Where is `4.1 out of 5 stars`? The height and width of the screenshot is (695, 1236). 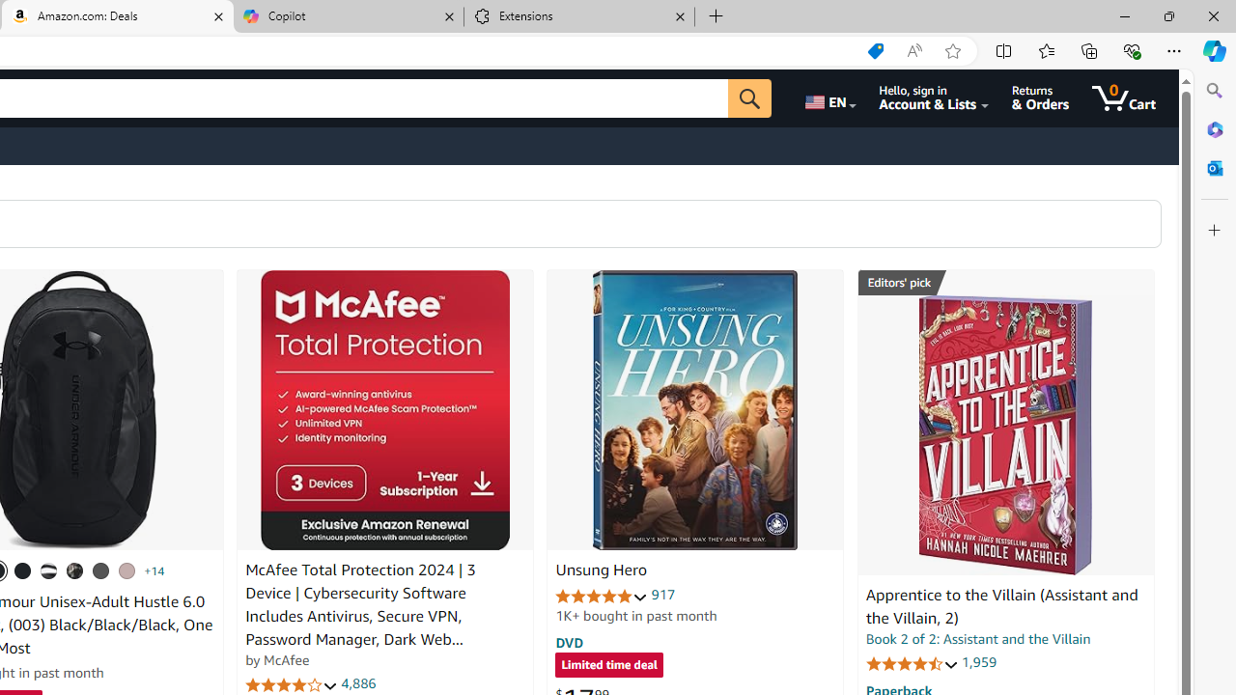
4.1 out of 5 stars is located at coordinates (292, 685).